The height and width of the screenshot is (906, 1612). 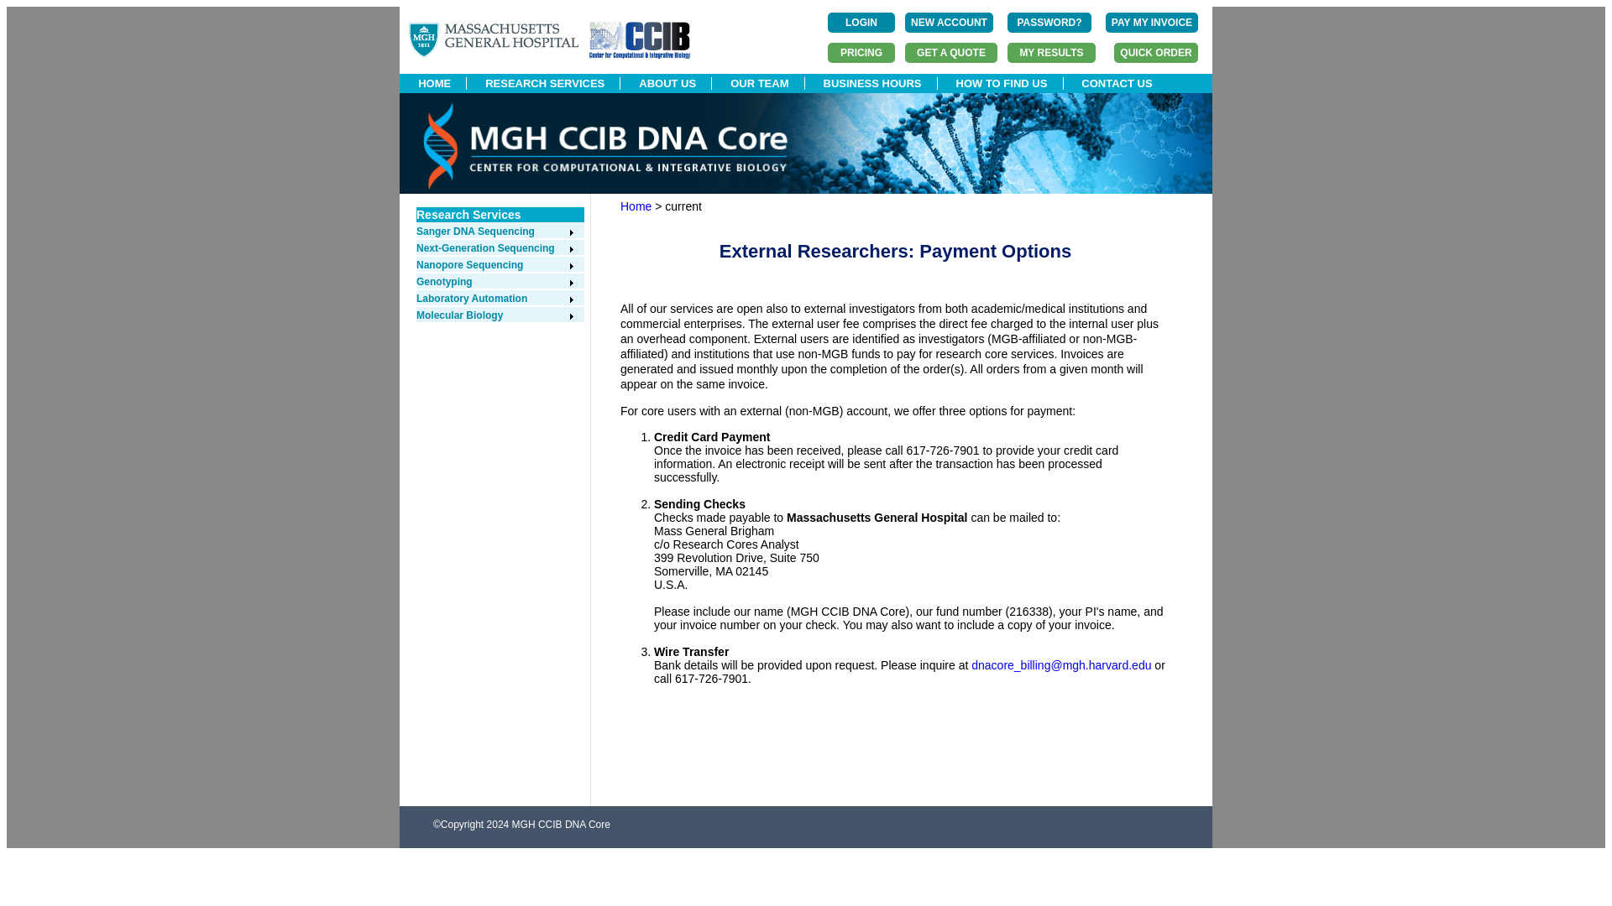 What do you see at coordinates (468, 215) in the screenshot?
I see `Research Services` at bounding box center [468, 215].